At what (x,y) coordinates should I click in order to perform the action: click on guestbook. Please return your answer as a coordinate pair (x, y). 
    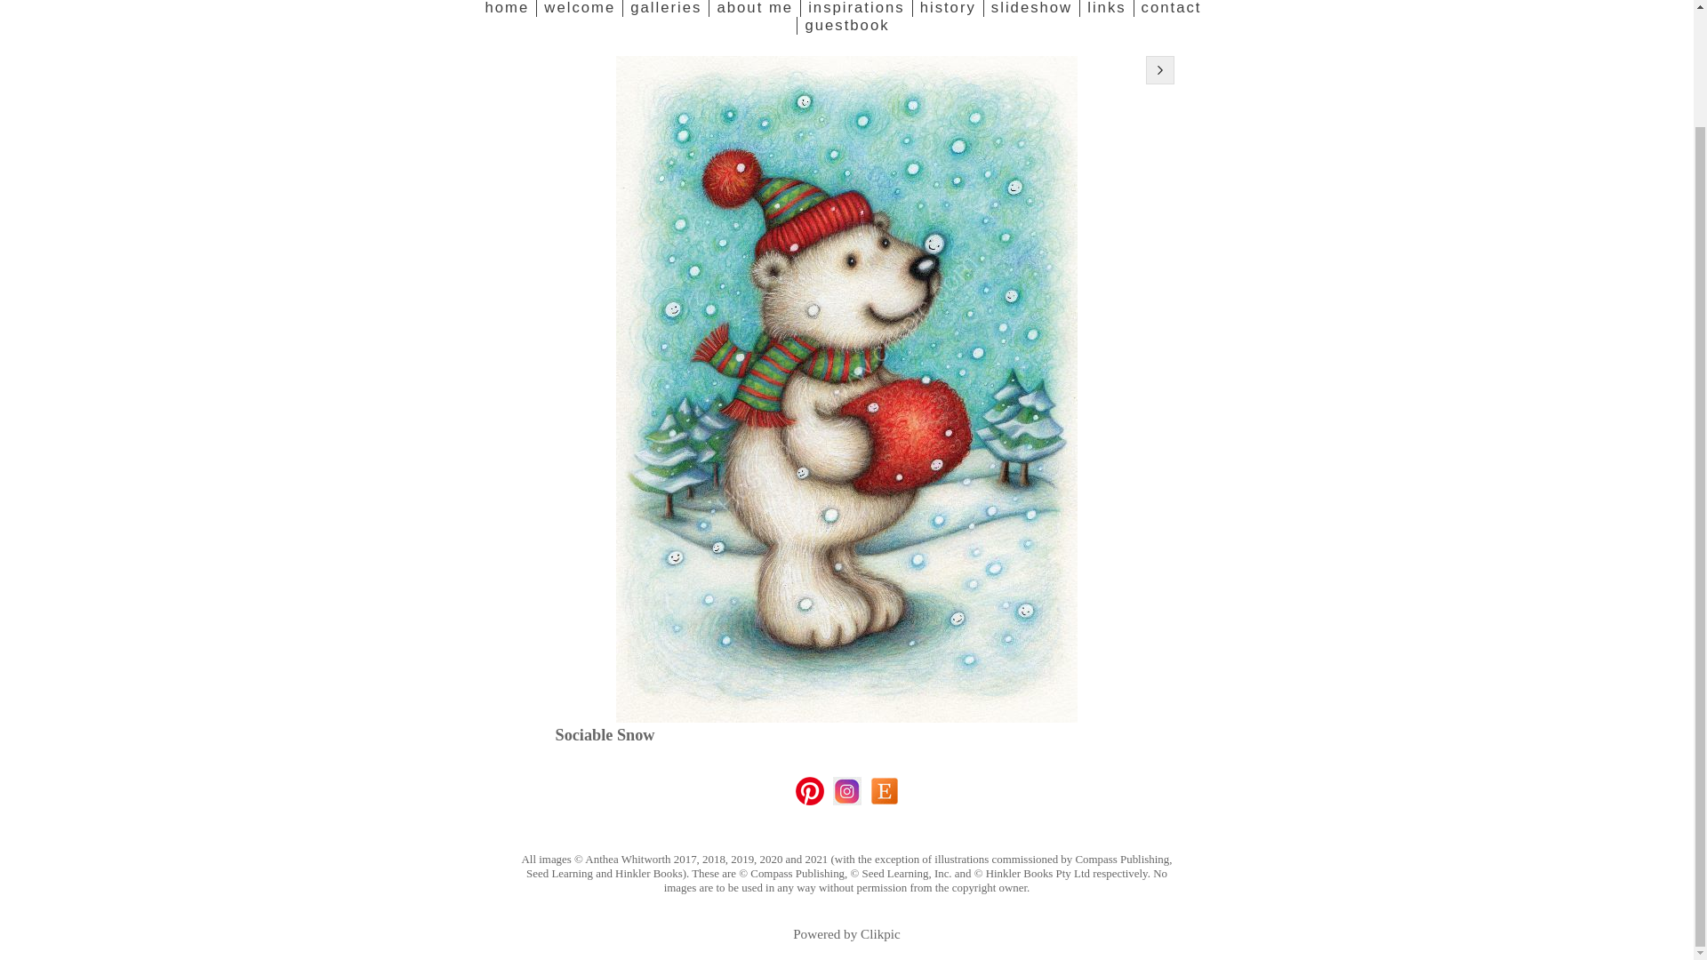
    Looking at the image, I should click on (846, 25).